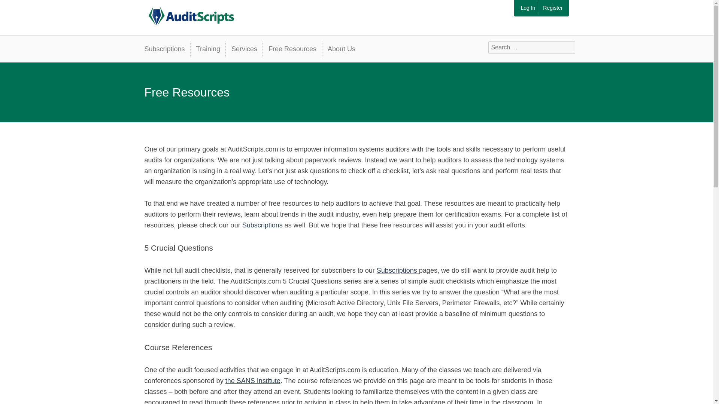 The width and height of the screenshot is (719, 404). I want to click on Subscriptions, so click(262, 225).